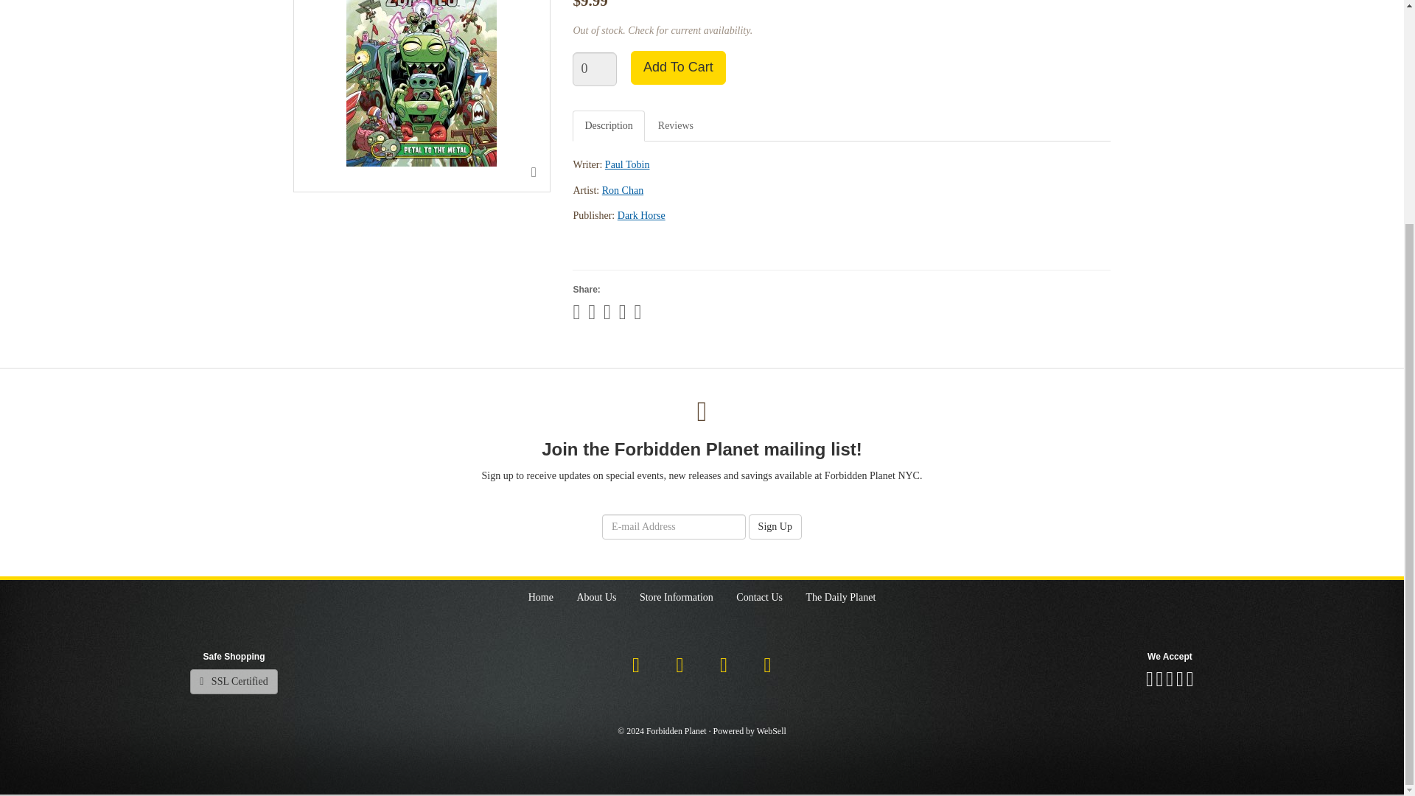  I want to click on 0, so click(595, 69).